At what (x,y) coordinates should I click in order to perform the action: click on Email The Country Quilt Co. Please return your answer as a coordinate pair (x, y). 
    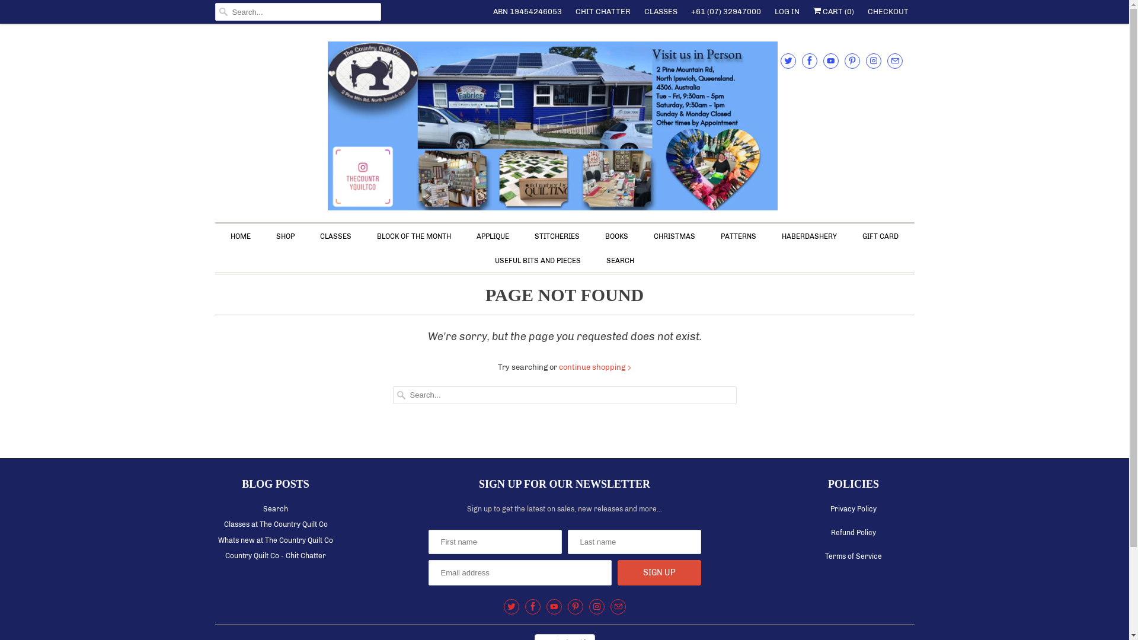
    Looking at the image, I should click on (618, 607).